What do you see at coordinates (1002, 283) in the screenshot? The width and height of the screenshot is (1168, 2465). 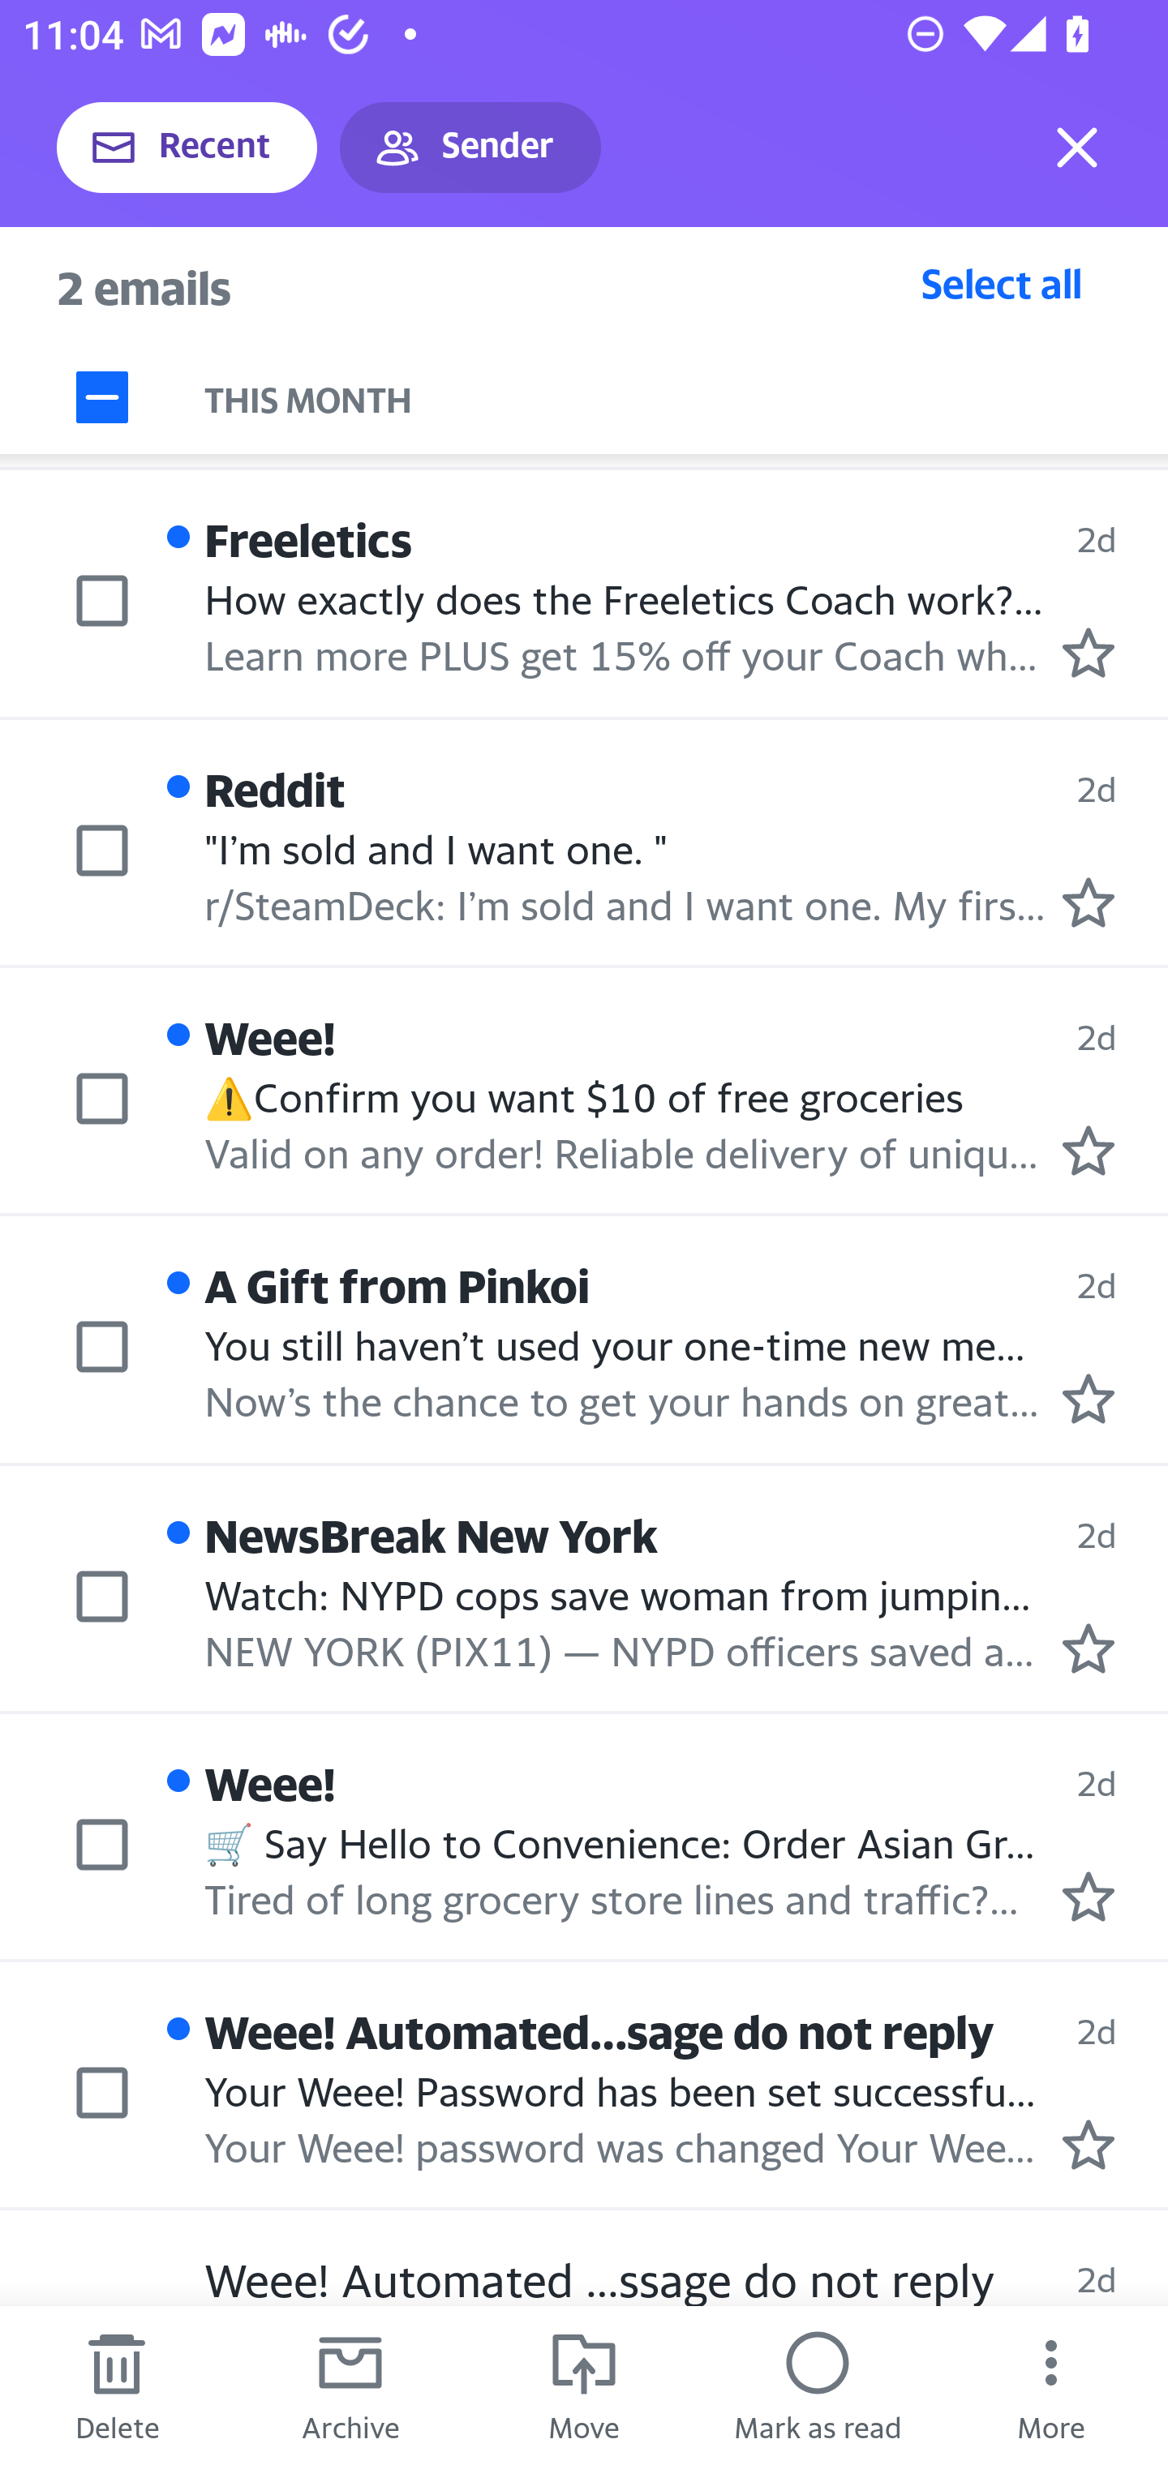 I see `Select all` at bounding box center [1002, 283].